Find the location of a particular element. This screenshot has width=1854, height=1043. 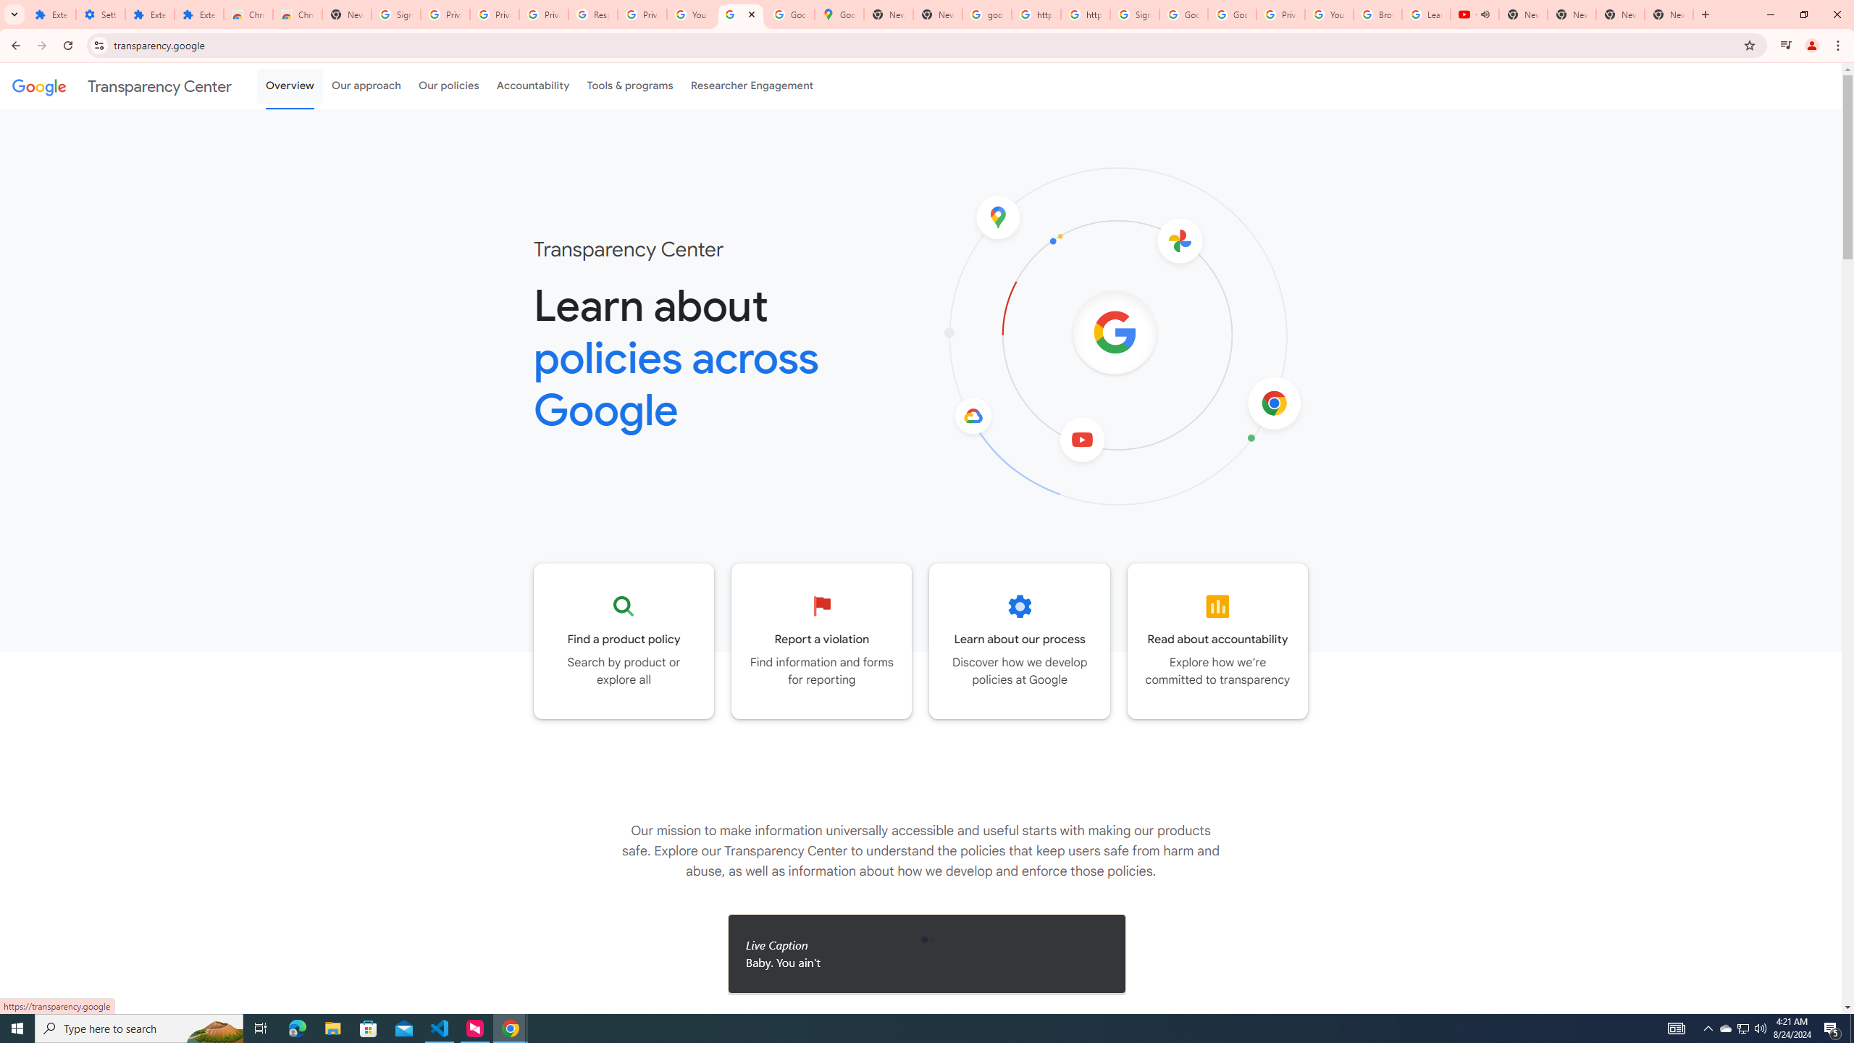

https://scholar.google.com/ is located at coordinates (1036, 14).